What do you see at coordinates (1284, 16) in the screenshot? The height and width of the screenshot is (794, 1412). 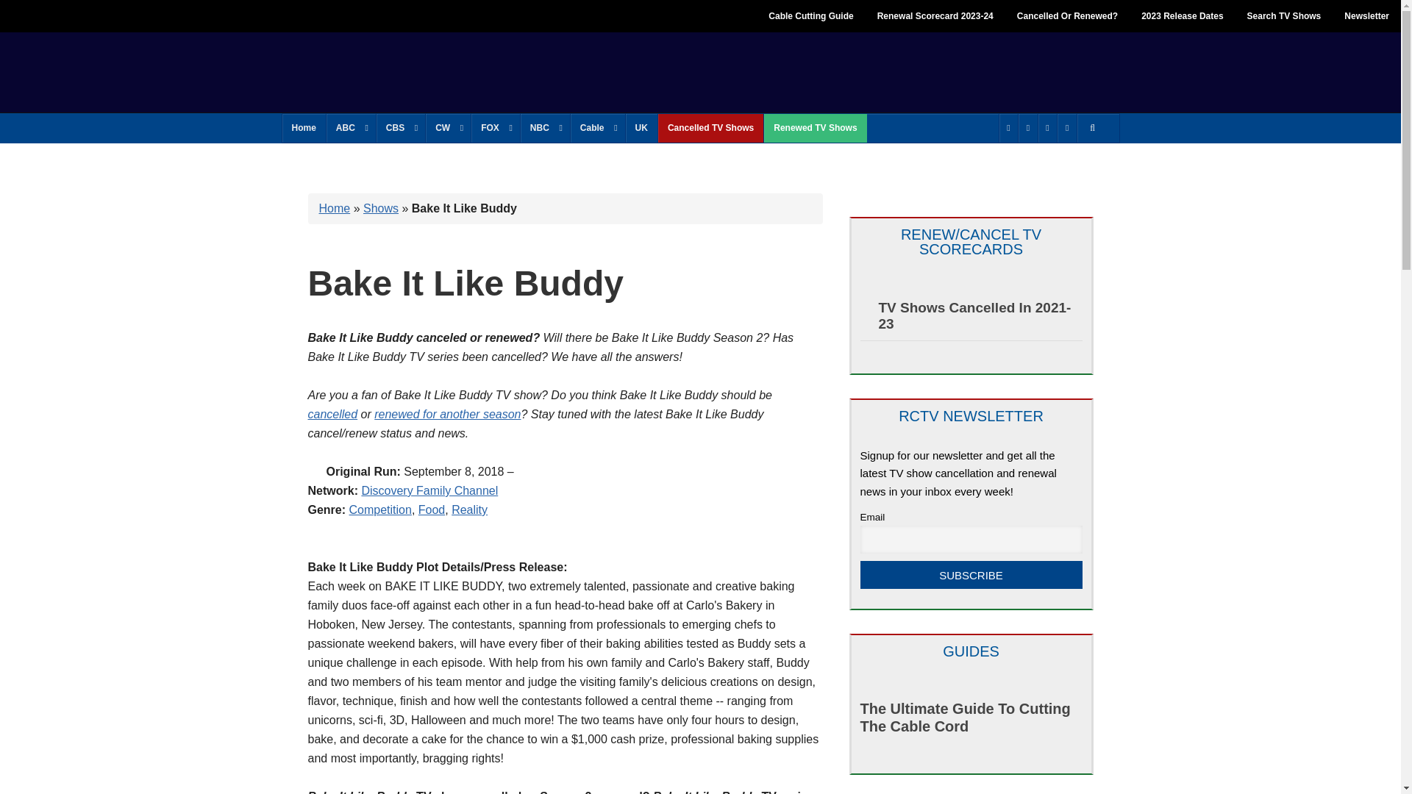 I see `Search TV Shows` at bounding box center [1284, 16].